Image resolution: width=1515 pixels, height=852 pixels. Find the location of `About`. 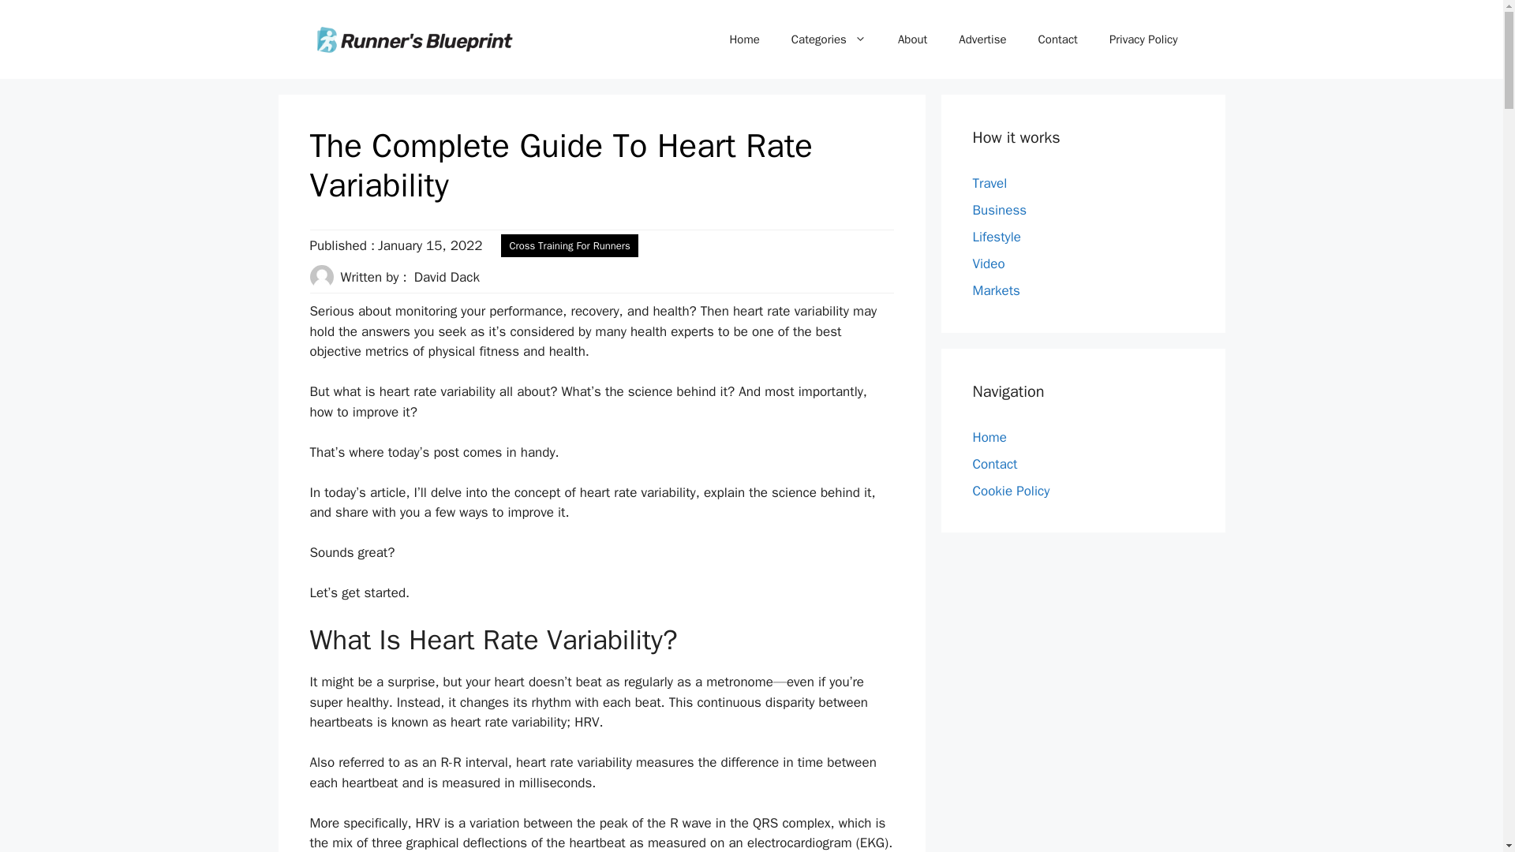

About is located at coordinates (912, 39).